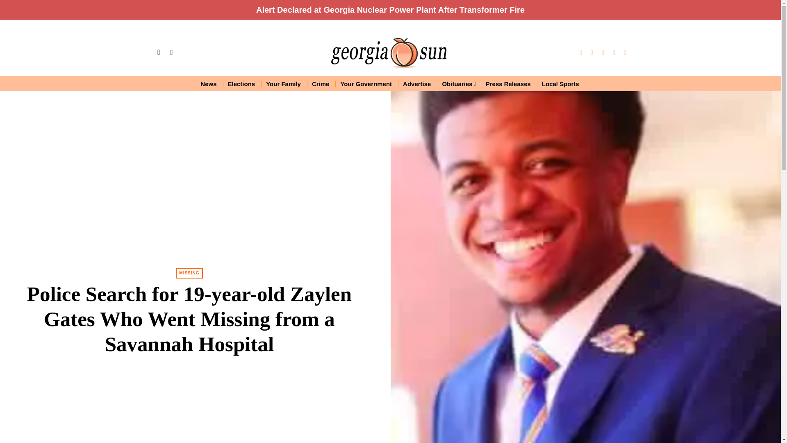  I want to click on Your Government, so click(366, 84).